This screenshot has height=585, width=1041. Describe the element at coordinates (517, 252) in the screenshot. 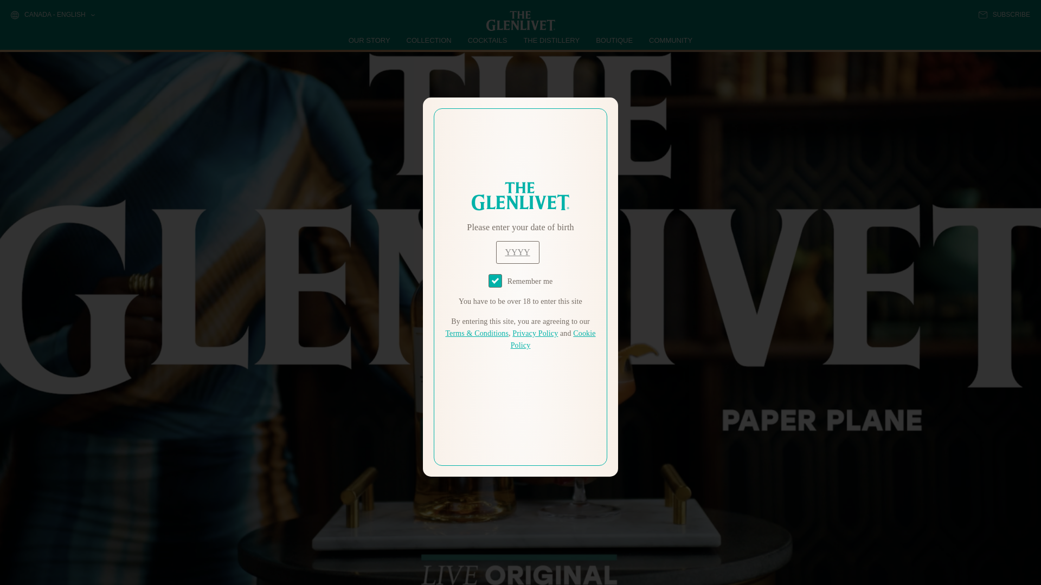

I see `year` at that location.